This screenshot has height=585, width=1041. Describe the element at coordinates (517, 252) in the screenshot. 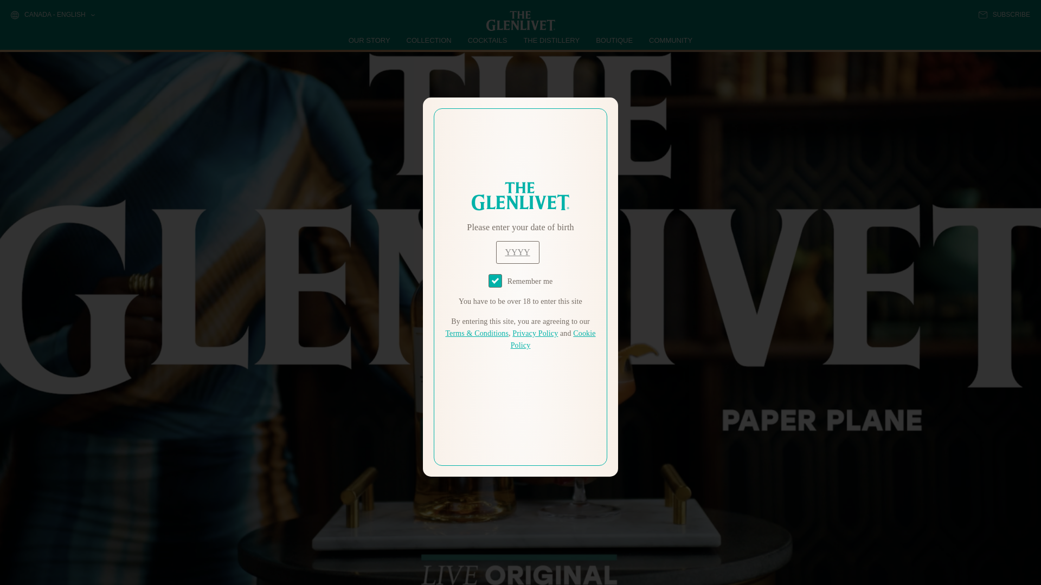

I see `year` at that location.